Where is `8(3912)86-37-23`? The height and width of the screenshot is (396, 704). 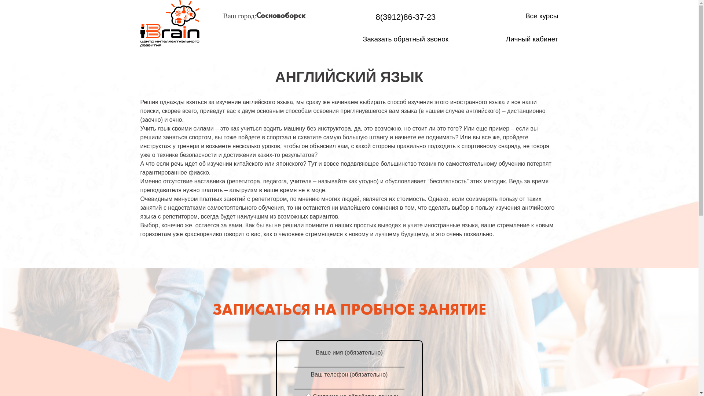
8(3912)86-37-23 is located at coordinates (406, 17).